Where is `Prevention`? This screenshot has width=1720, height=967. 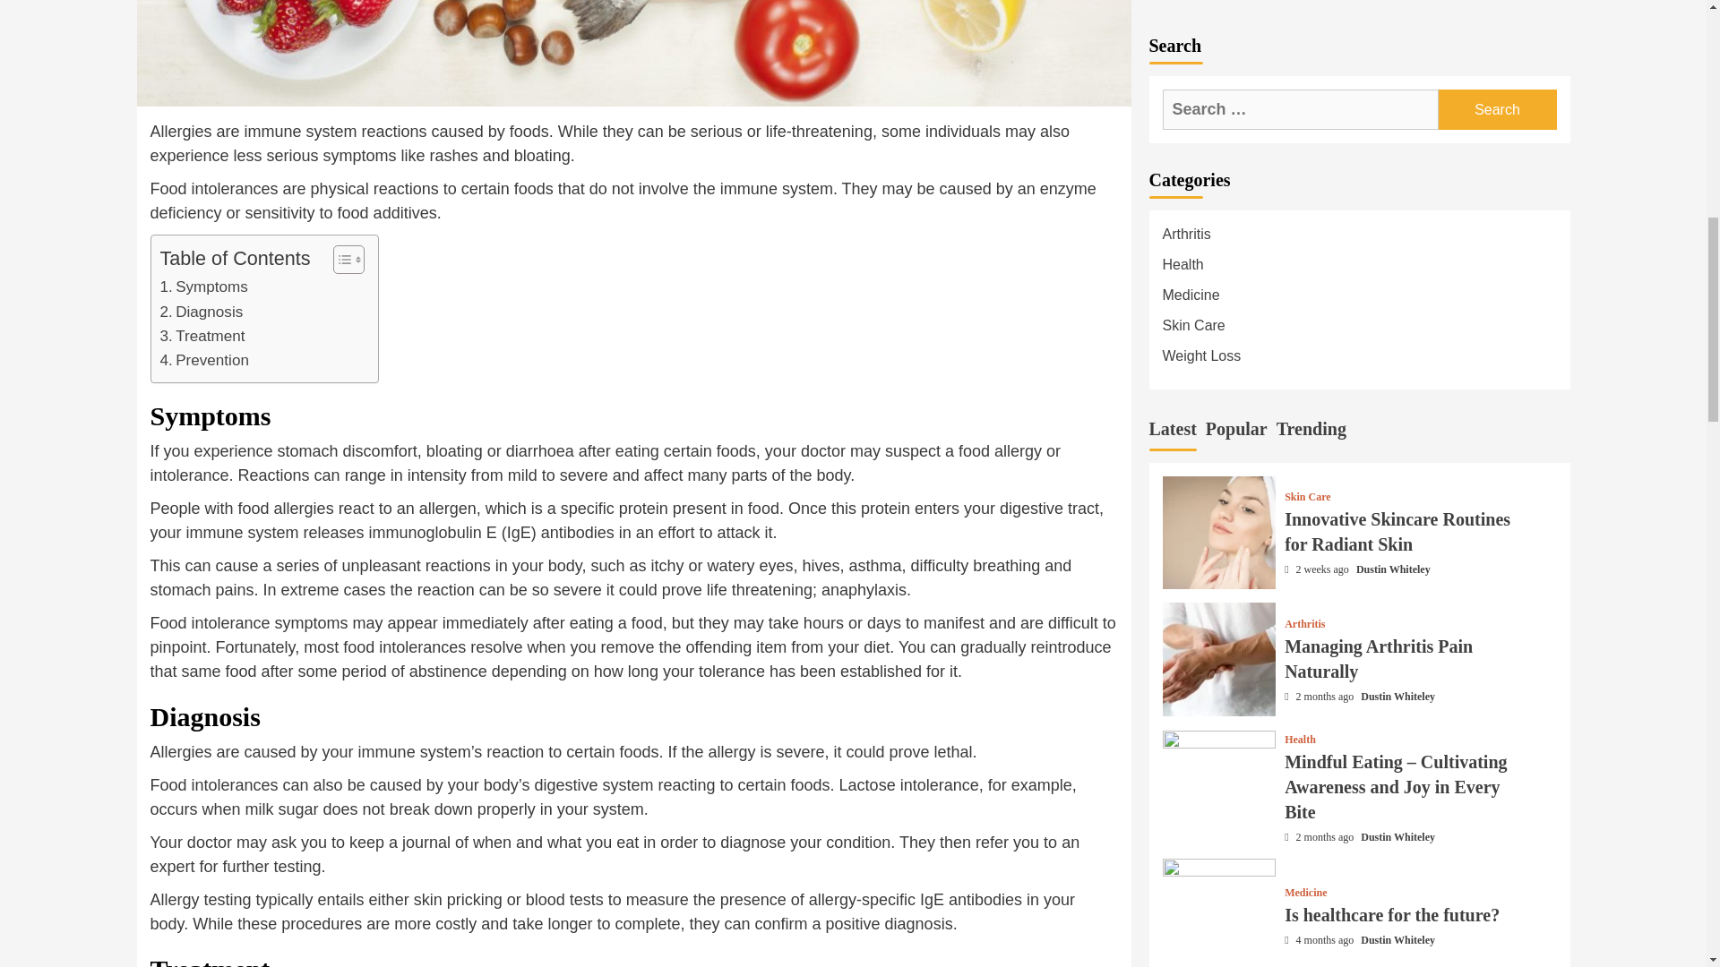
Prevention is located at coordinates (203, 360).